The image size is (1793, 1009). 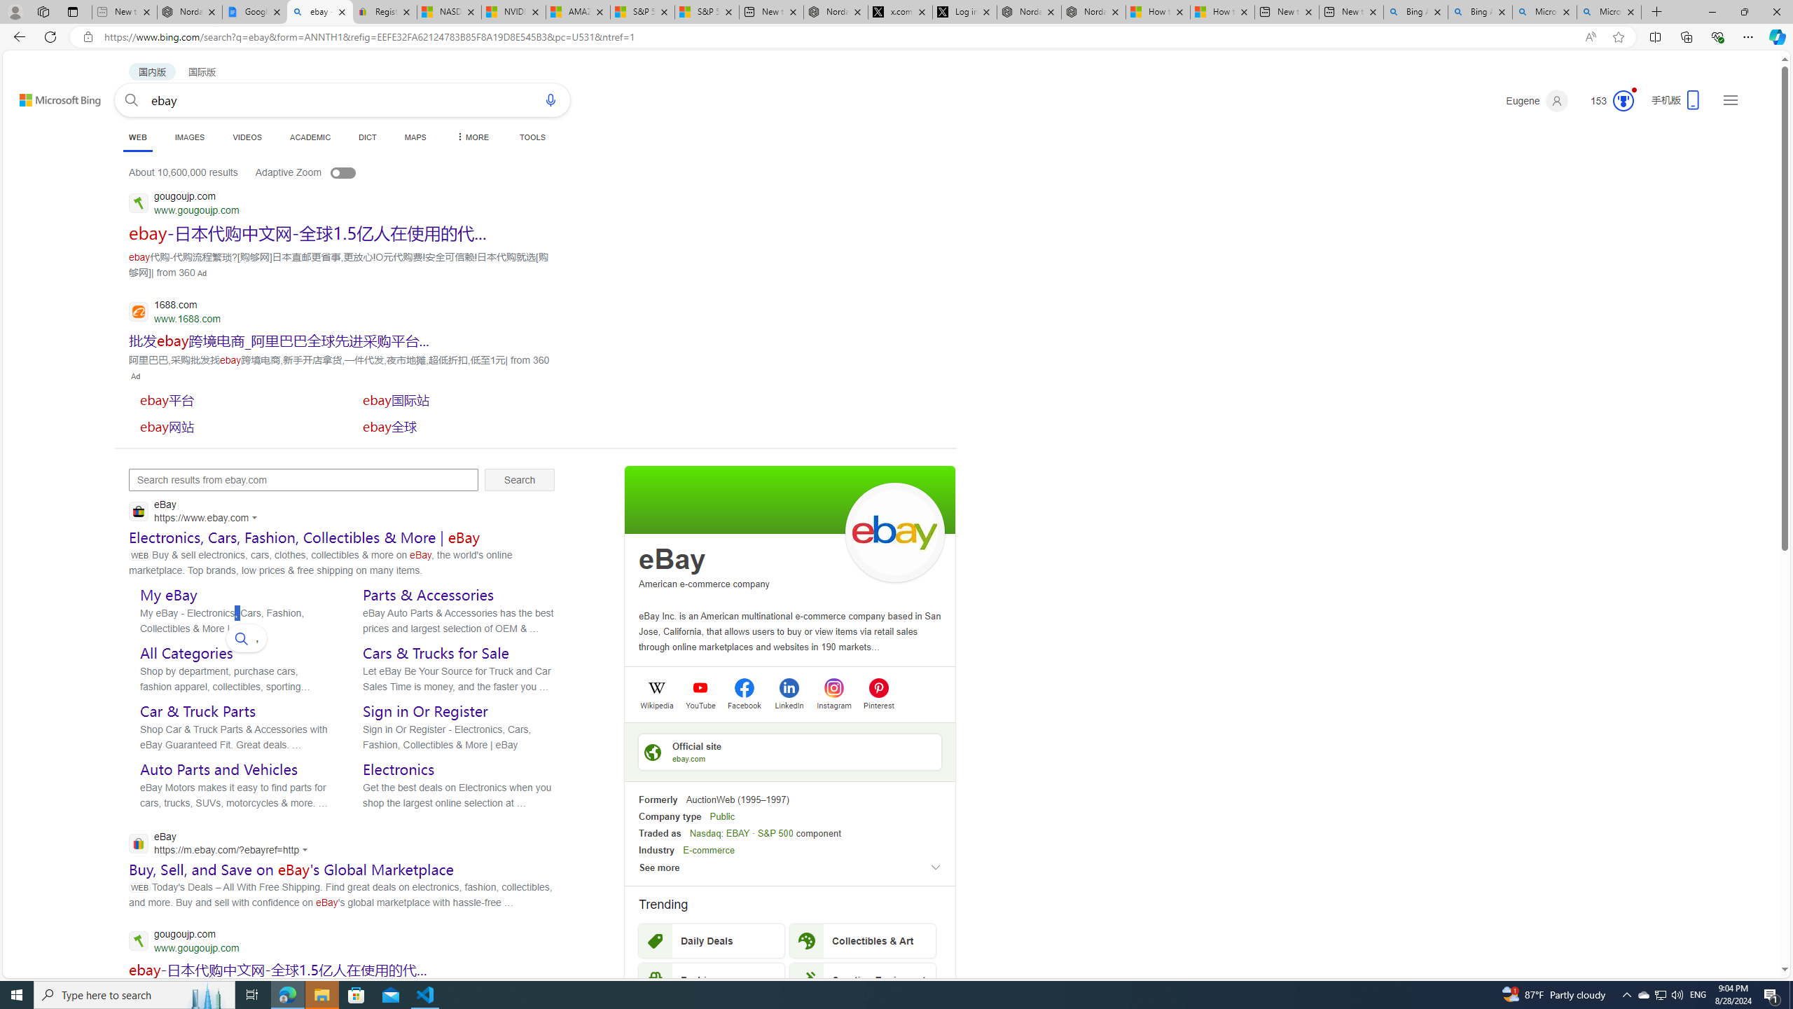 I want to click on Car & Truck Parts, so click(x=198, y=711).